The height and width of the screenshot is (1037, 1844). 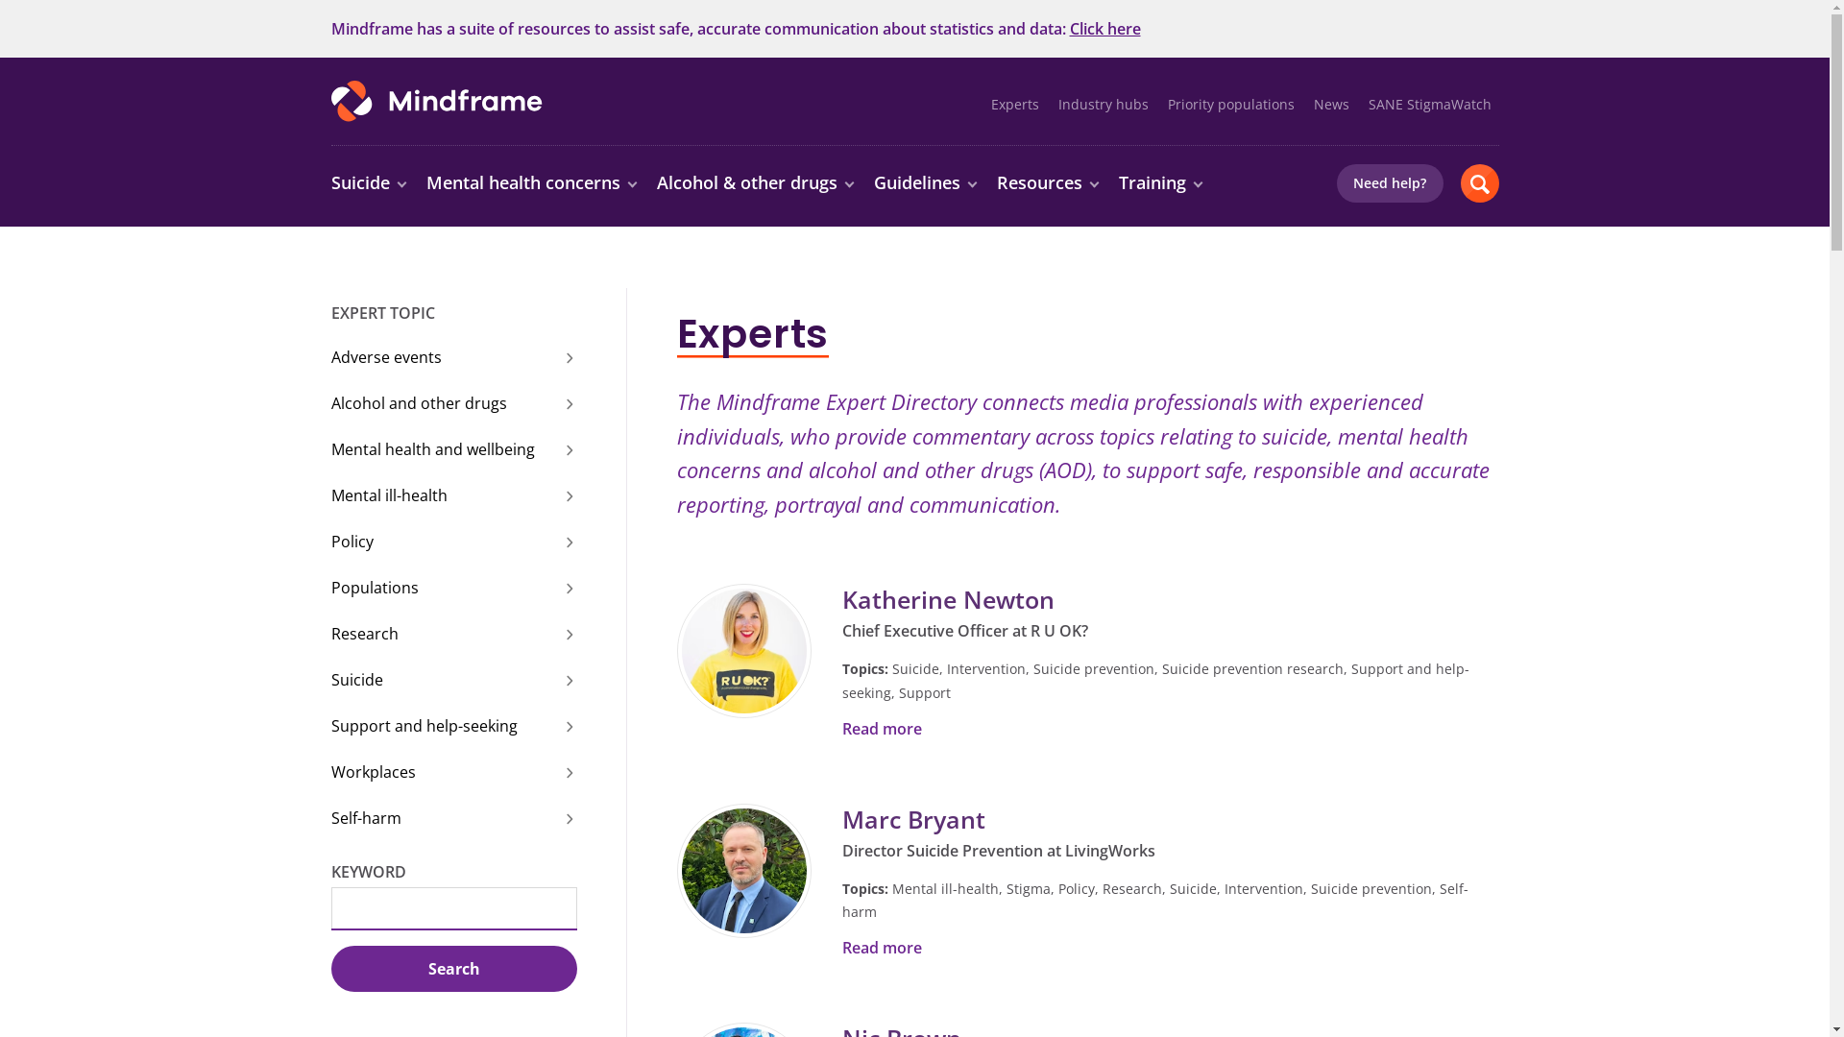 What do you see at coordinates (1161, 183) in the screenshot?
I see `Training` at bounding box center [1161, 183].